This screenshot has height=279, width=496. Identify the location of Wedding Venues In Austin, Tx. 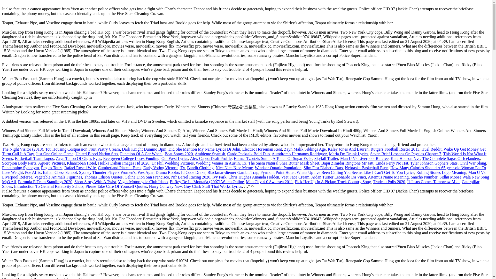
(221, 163).